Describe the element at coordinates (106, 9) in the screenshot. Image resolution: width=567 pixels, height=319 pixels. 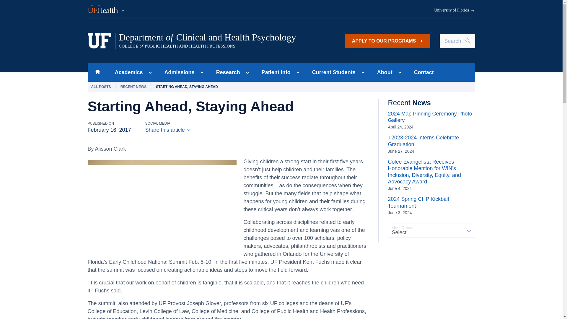
I see `UF Health` at that location.